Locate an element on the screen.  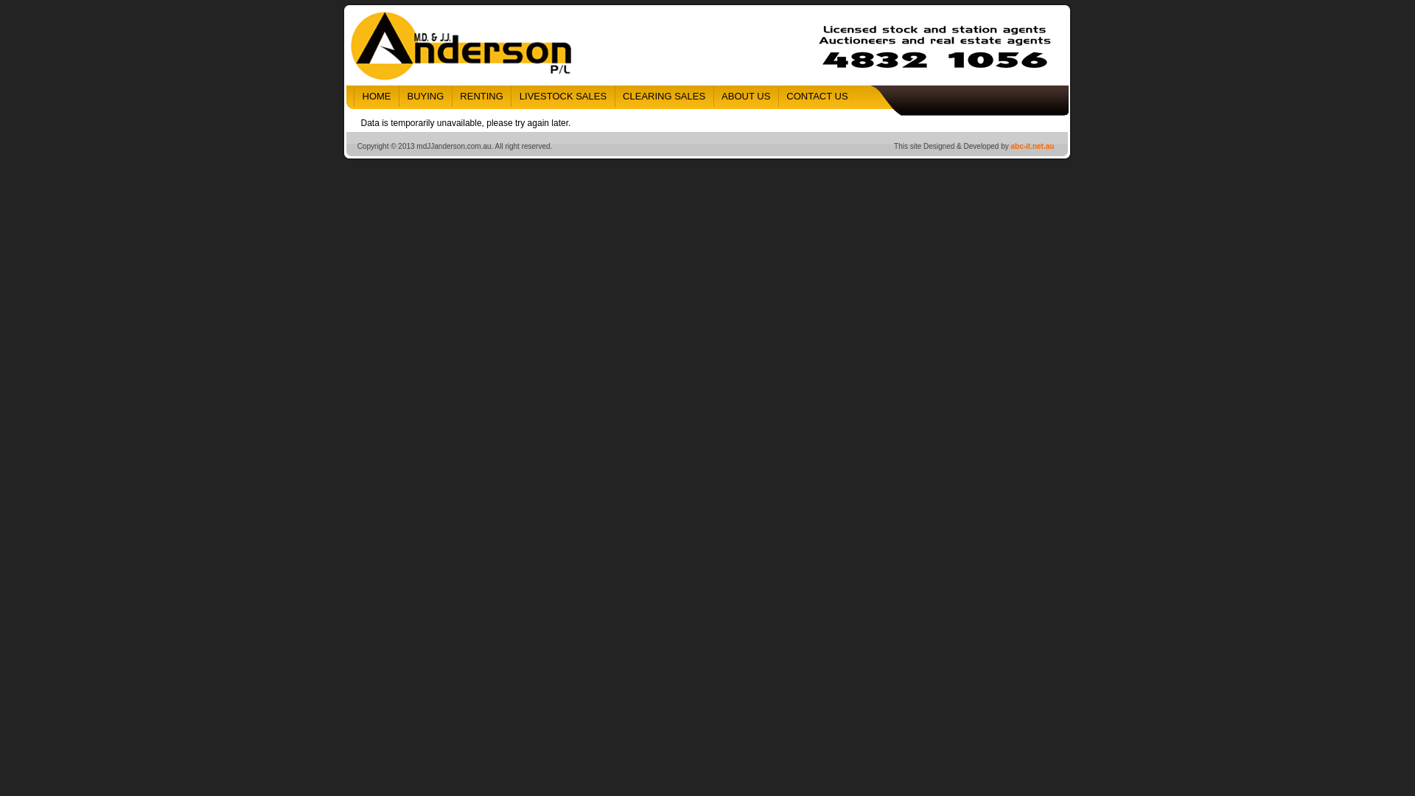
abc-it.net.au is located at coordinates (1032, 146).